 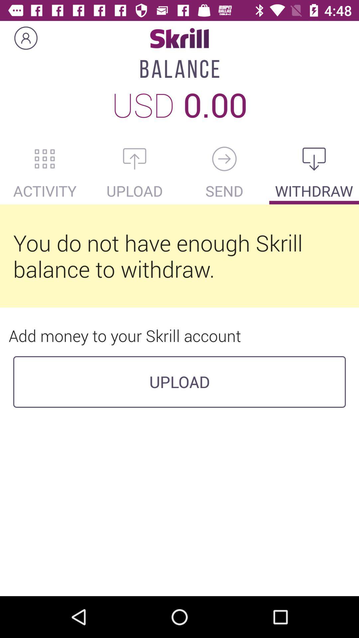 I want to click on download button, so click(x=314, y=159).